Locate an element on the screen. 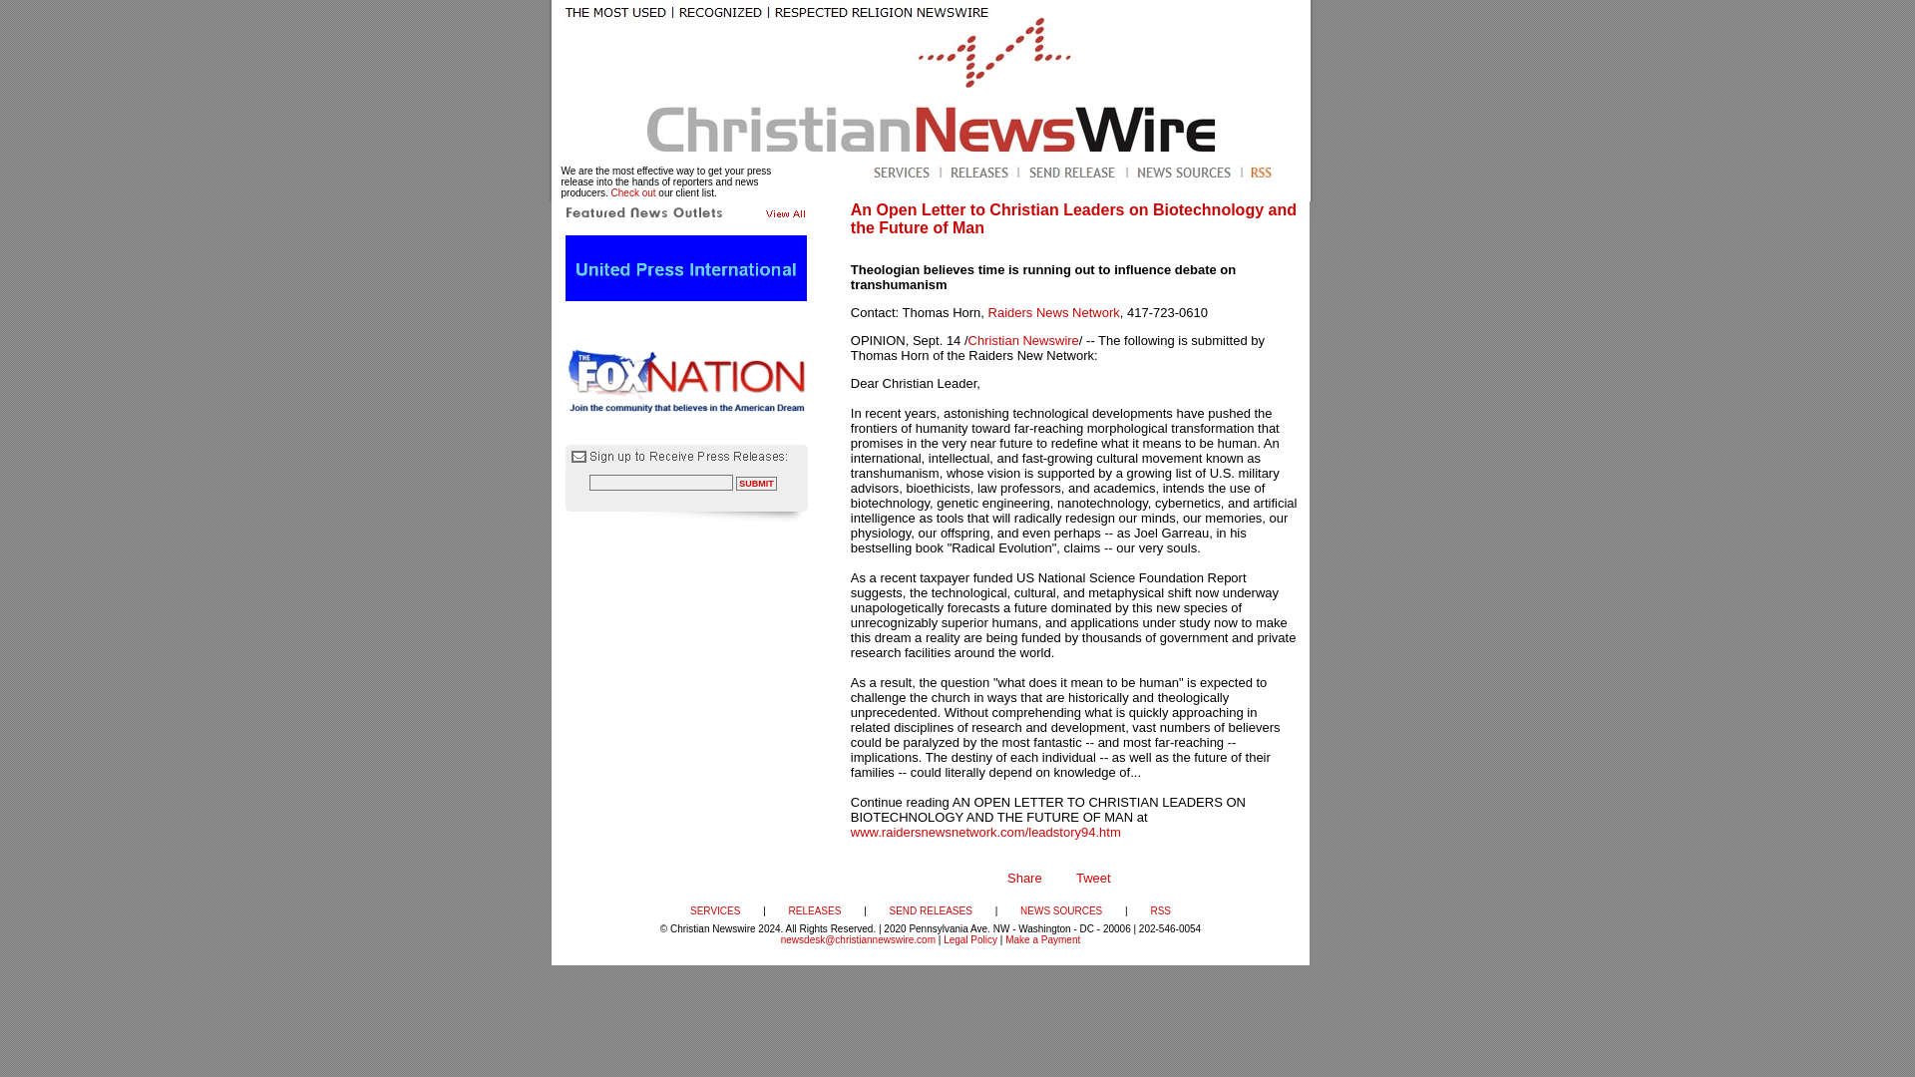 The height and width of the screenshot is (1077, 1915). Make a Payment is located at coordinates (1042, 939).